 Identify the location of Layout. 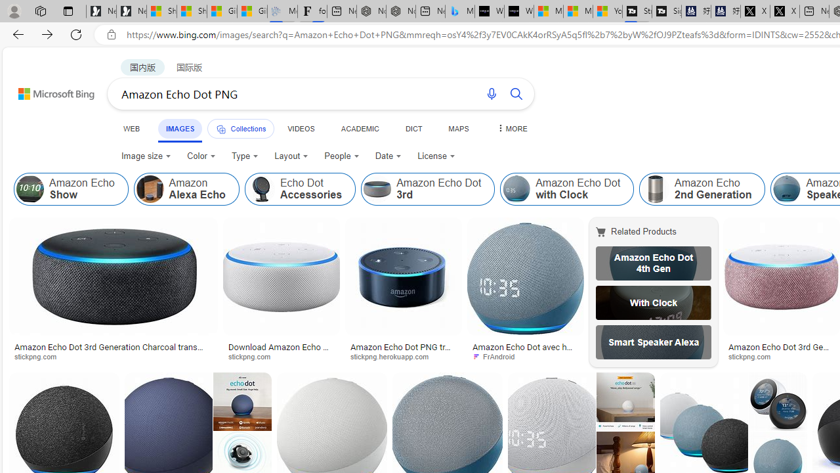
(291, 156).